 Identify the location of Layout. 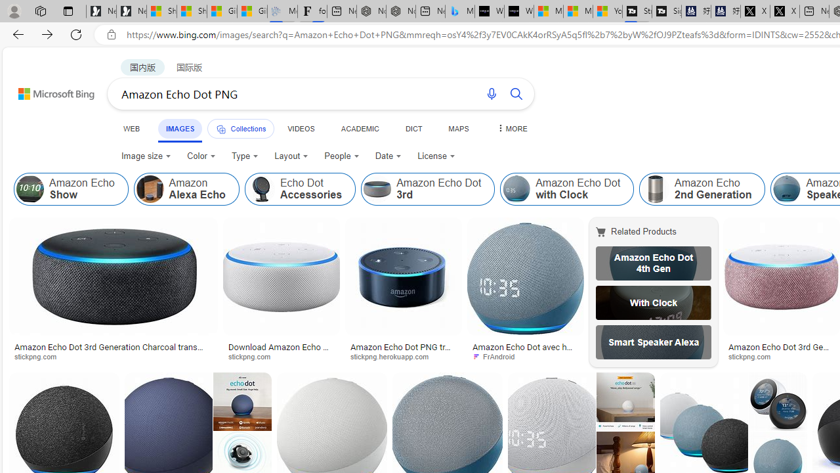
(291, 156).